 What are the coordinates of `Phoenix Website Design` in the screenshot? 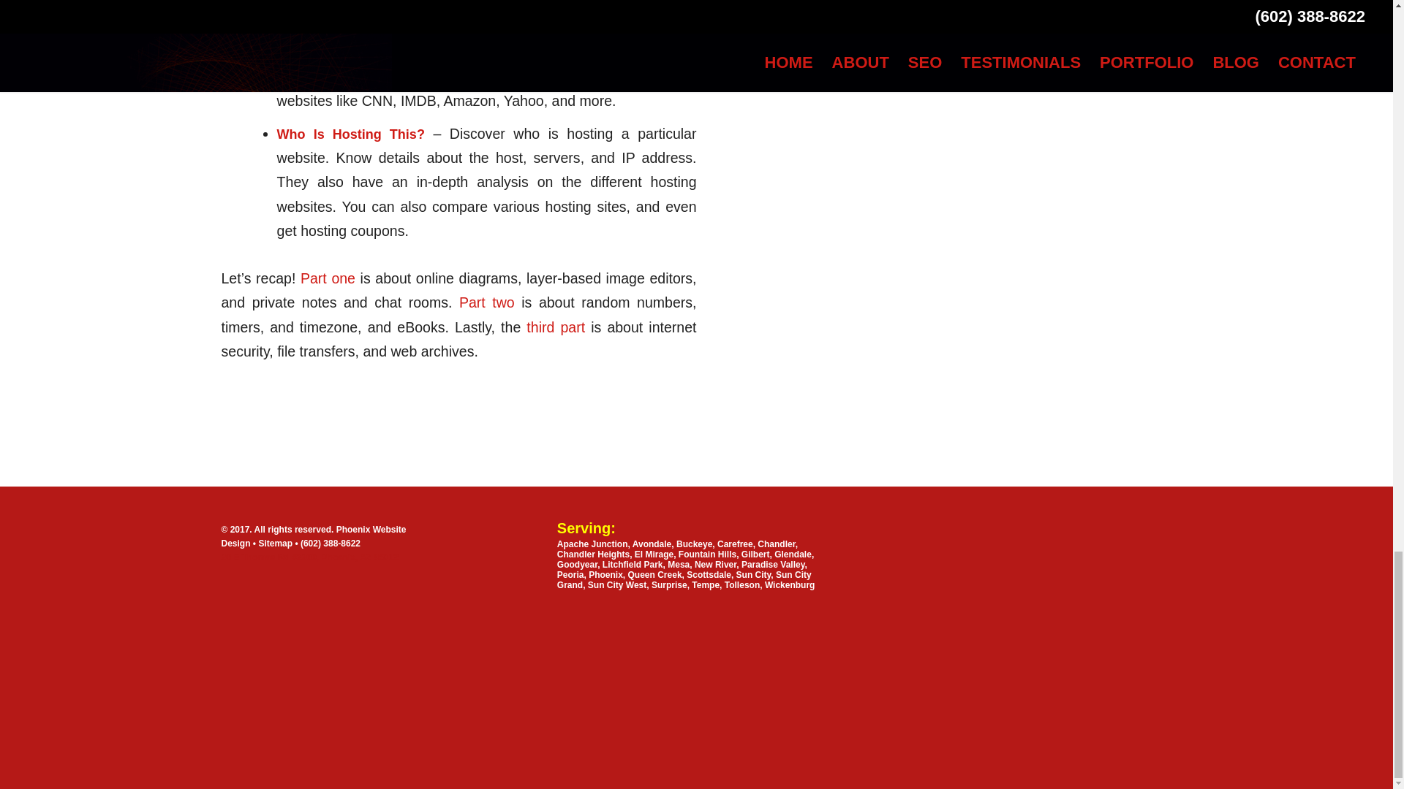 It's located at (313, 536).